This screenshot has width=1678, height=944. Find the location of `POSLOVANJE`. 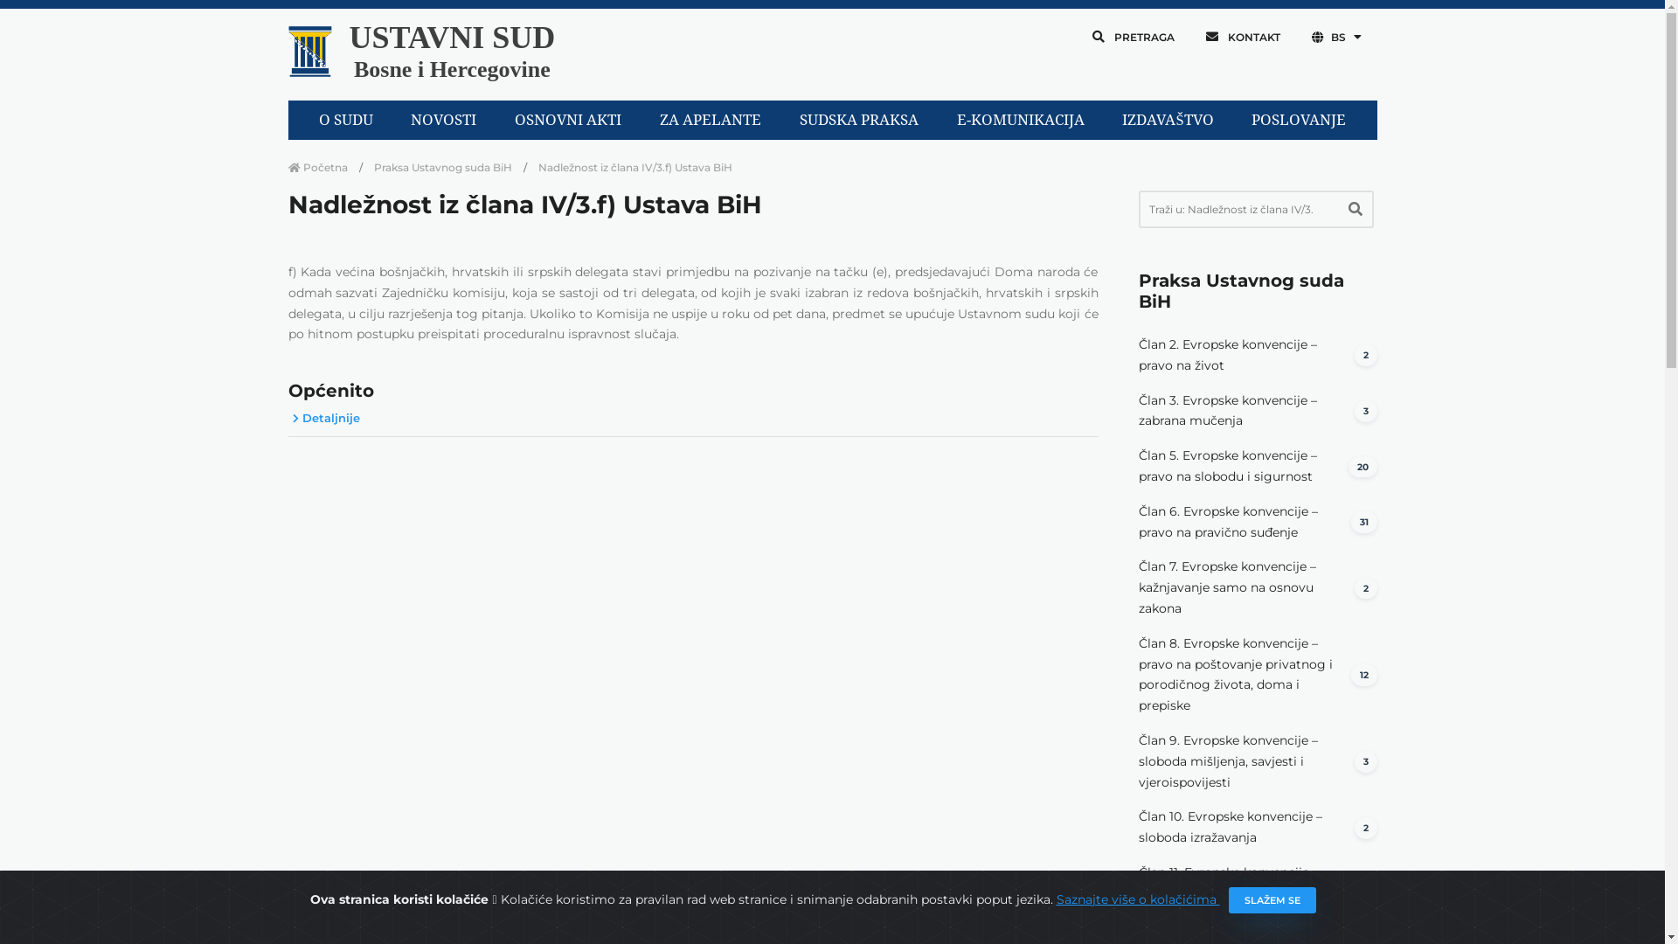

POSLOVANJE is located at coordinates (1299, 121).